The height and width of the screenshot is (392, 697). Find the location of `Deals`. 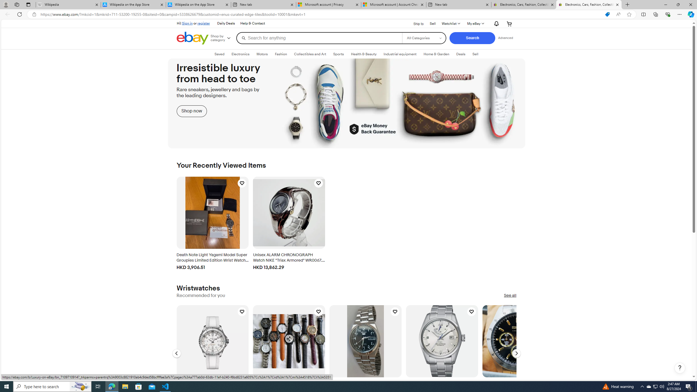

Deals is located at coordinates (461, 54).